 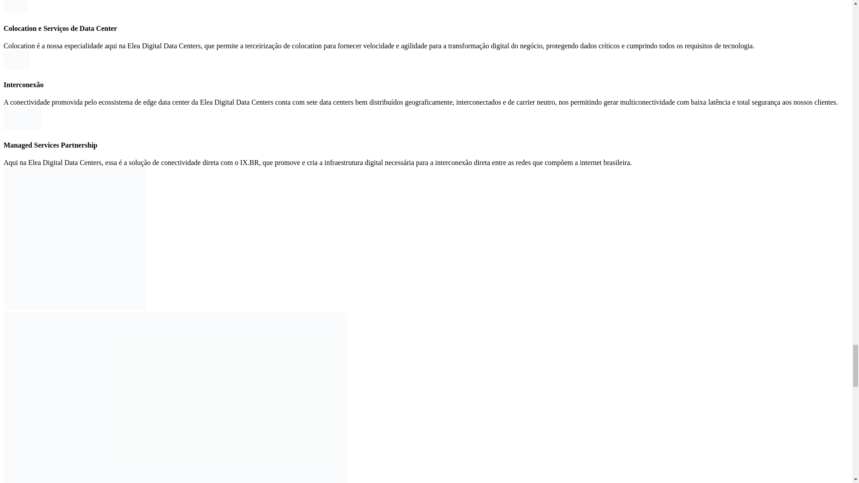 I want to click on Caminho 23226, so click(x=22, y=118).